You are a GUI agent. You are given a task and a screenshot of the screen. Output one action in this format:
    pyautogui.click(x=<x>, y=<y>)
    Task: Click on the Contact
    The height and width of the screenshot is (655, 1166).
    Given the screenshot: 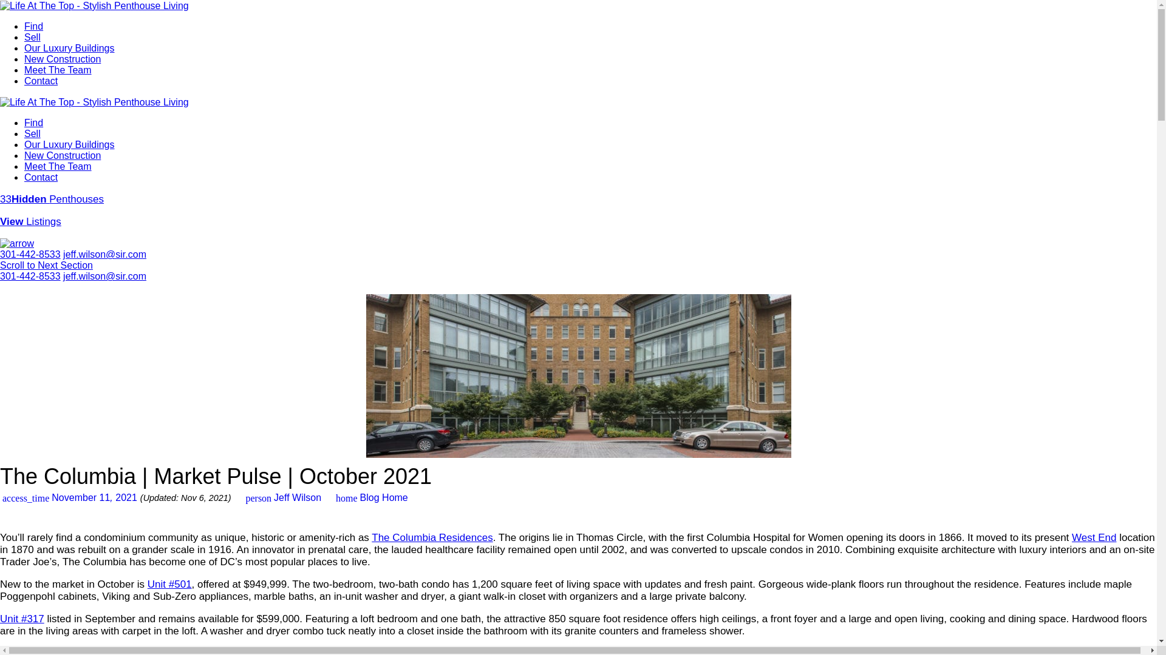 What is the action you would take?
    pyautogui.click(x=41, y=81)
    